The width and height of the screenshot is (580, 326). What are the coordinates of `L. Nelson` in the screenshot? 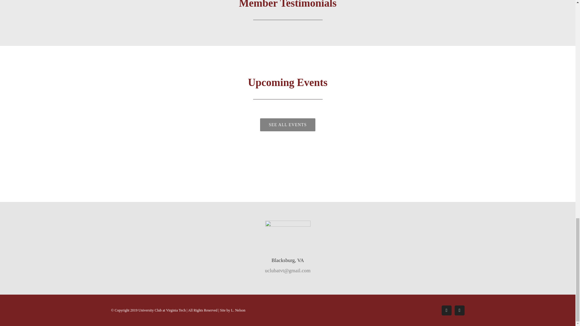 It's located at (238, 310).